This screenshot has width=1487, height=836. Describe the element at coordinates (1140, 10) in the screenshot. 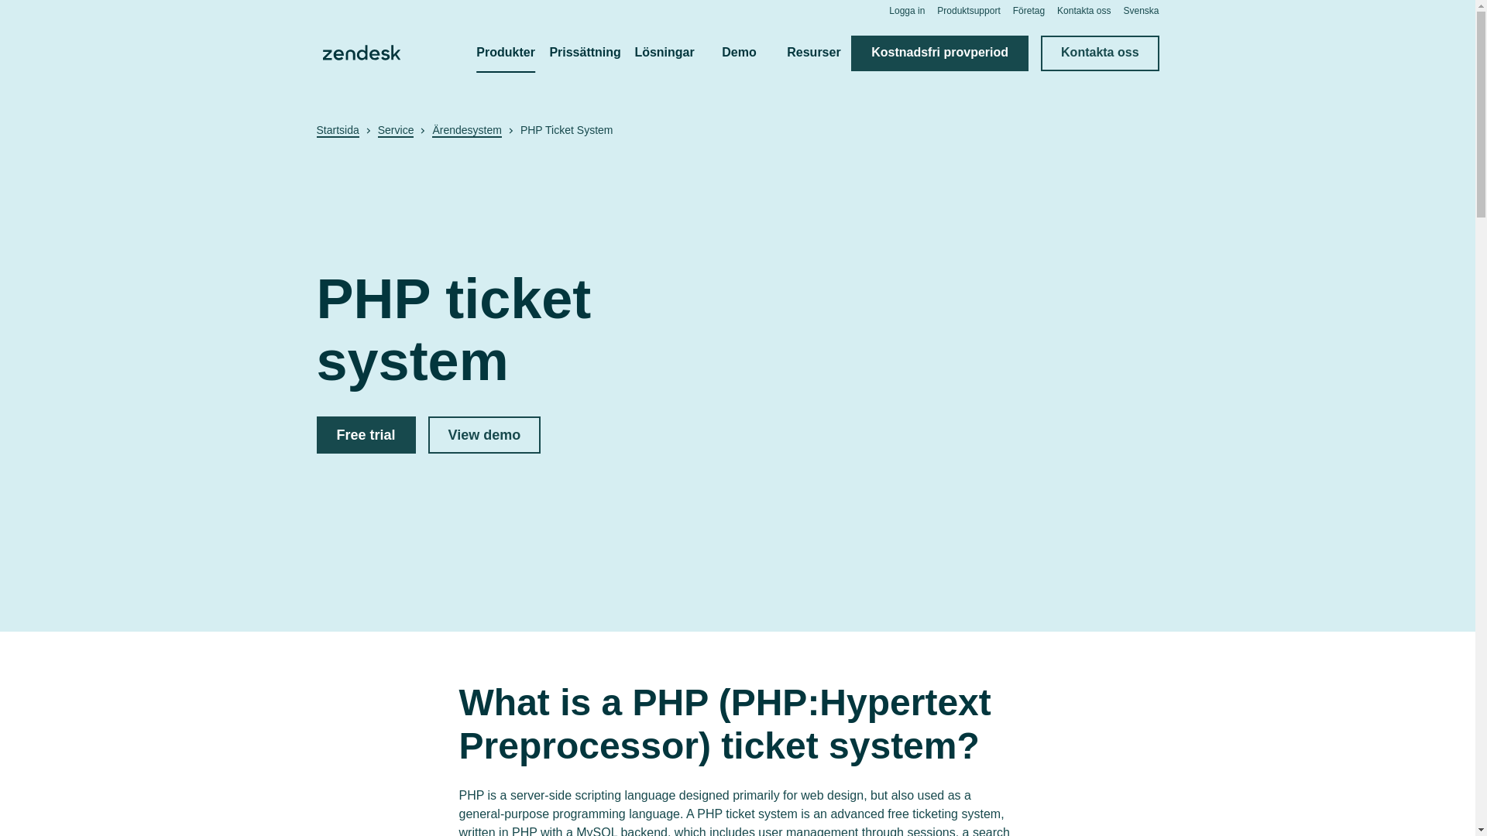

I see `Svenska` at that location.